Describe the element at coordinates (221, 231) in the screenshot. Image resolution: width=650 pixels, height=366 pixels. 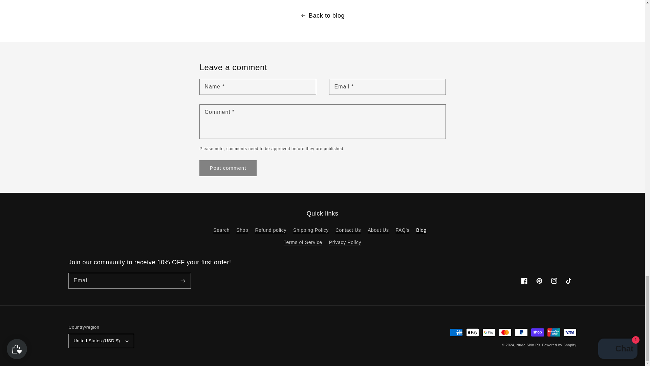
I see `Search` at that location.